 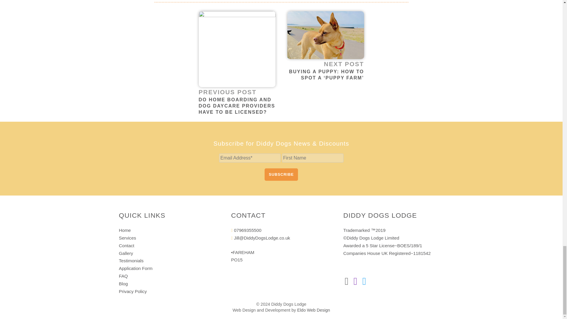 What do you see at coordinates (127, 238) in the screenshot?
I see `Services` at bounding box center [127, 238].